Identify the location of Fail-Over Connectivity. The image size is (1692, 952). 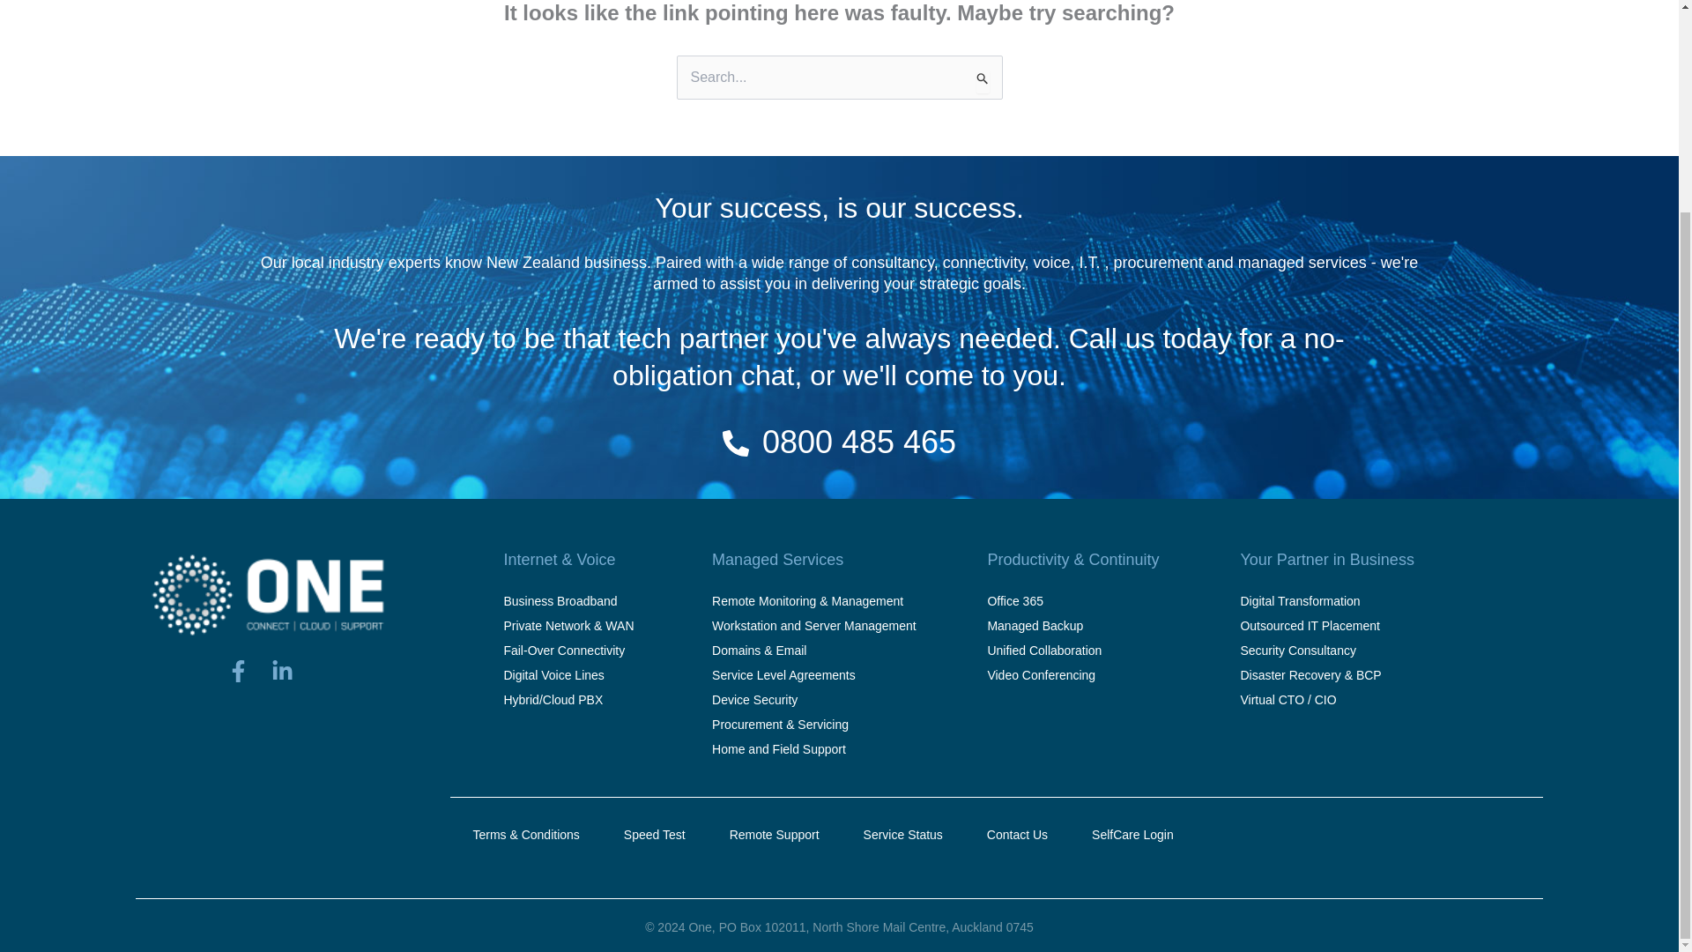
(568, 650).